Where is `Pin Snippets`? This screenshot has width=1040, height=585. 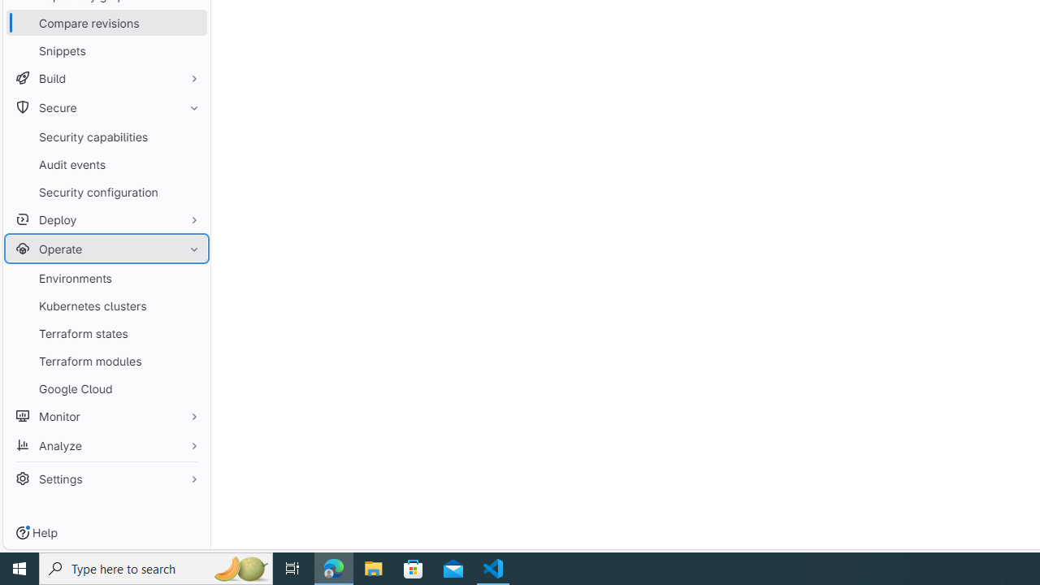
Pin Snippets is located at coordinates (190, 50).